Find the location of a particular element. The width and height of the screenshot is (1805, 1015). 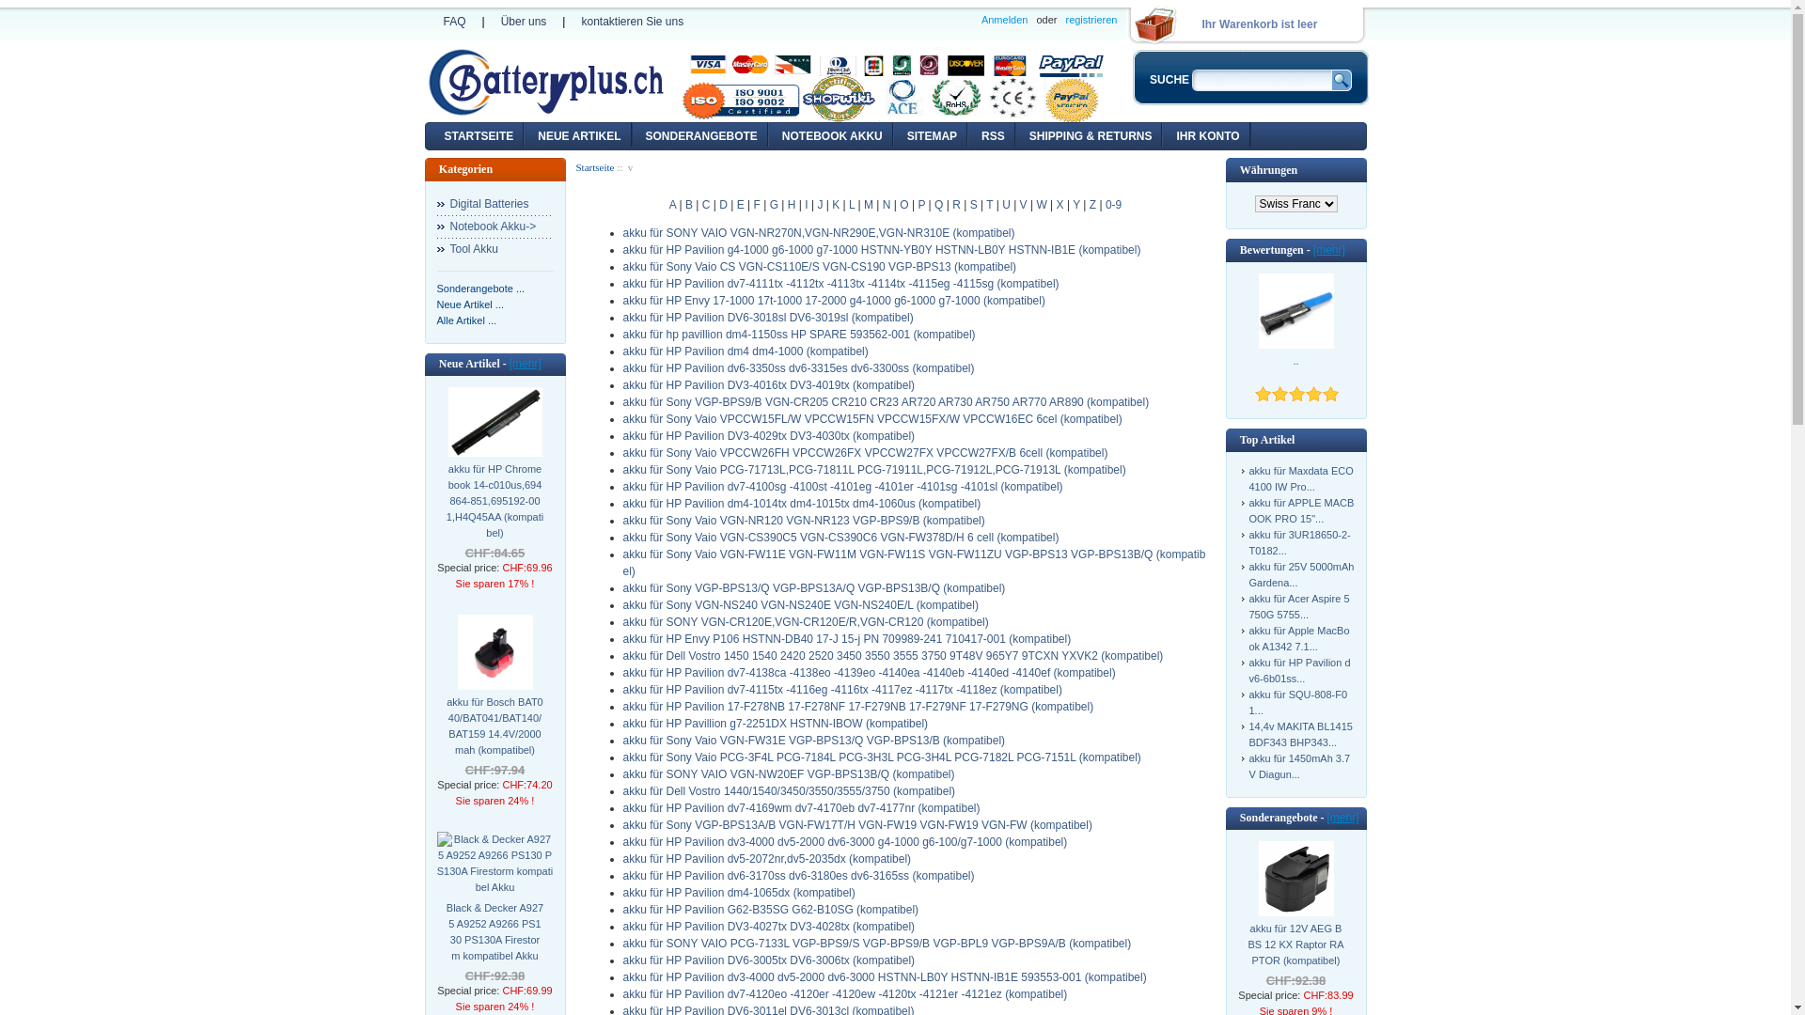

NEUE ARTIKEL is located at coordinates (579, 133).